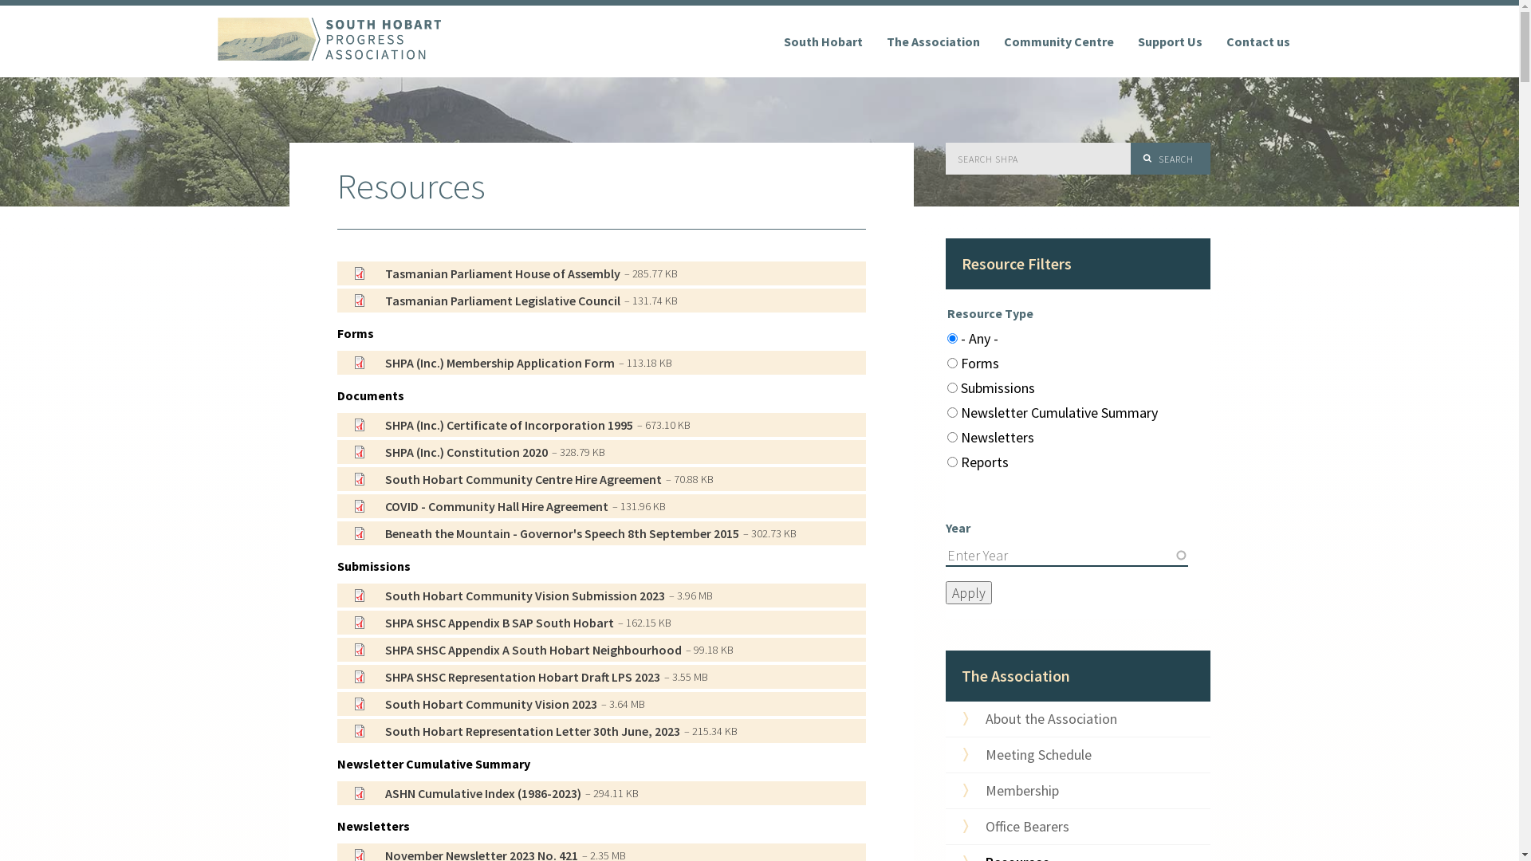 This screenshot has width=1531, height=861. What do you see at coordinates (370, 395) in the screenshot?
I see `Documents` at bounding box center [370, 395].